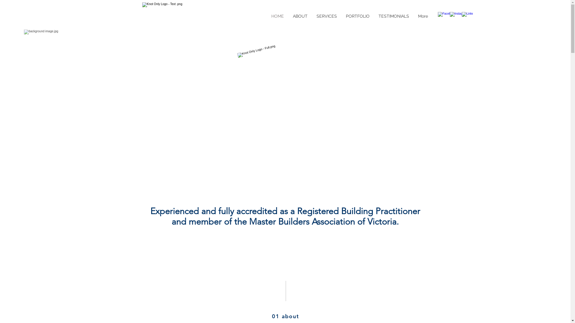 This screenshot has width=575, height=323. I want to click on HOME, so click(277, 16).